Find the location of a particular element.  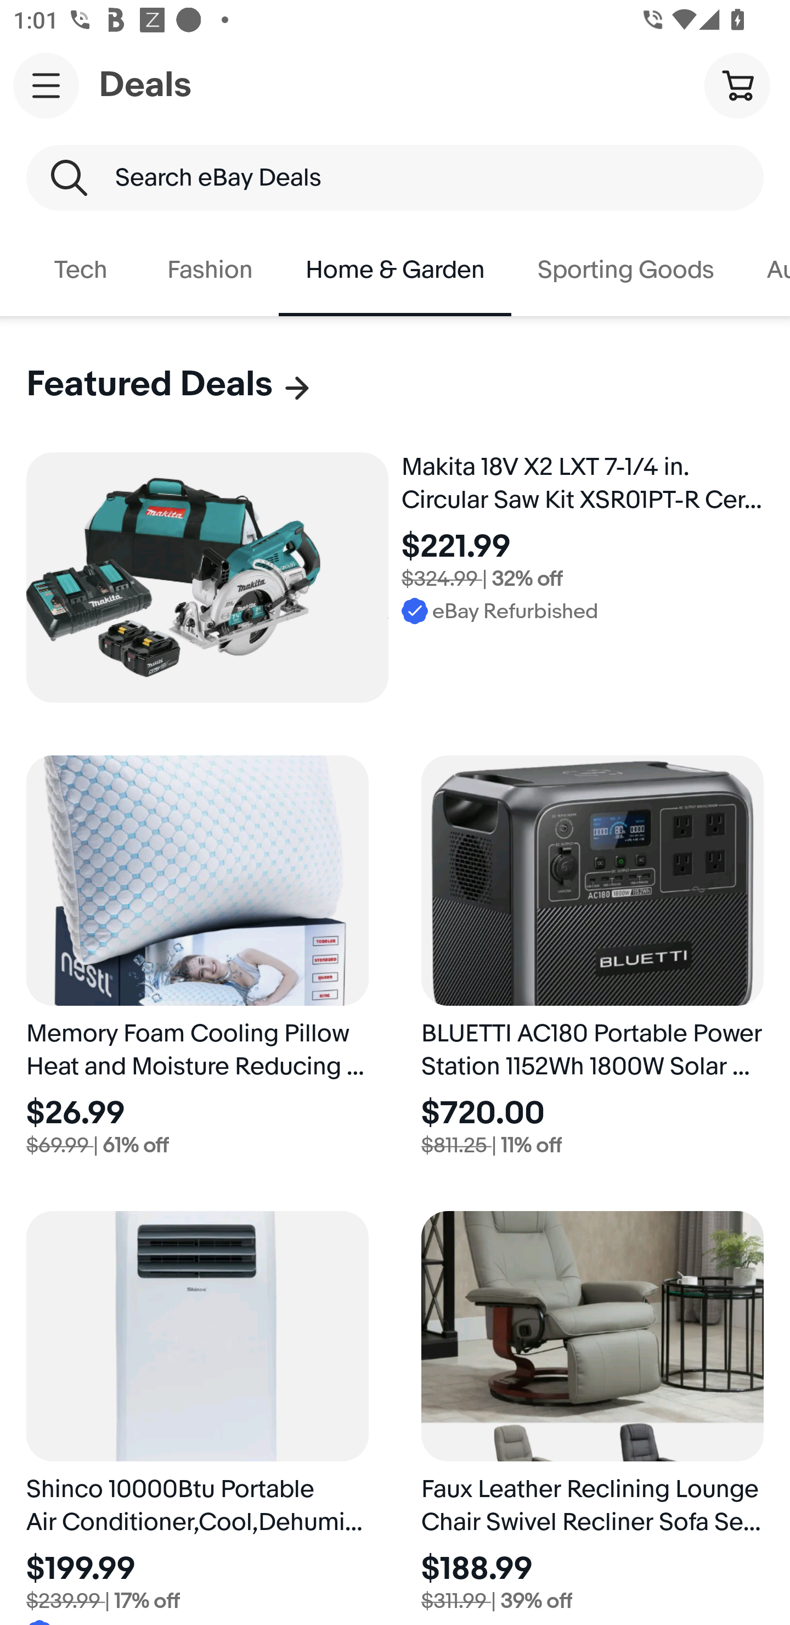

Sporting Goods. Button. 5 of 7. Sporting Goods is located at coordinates (625, 270).